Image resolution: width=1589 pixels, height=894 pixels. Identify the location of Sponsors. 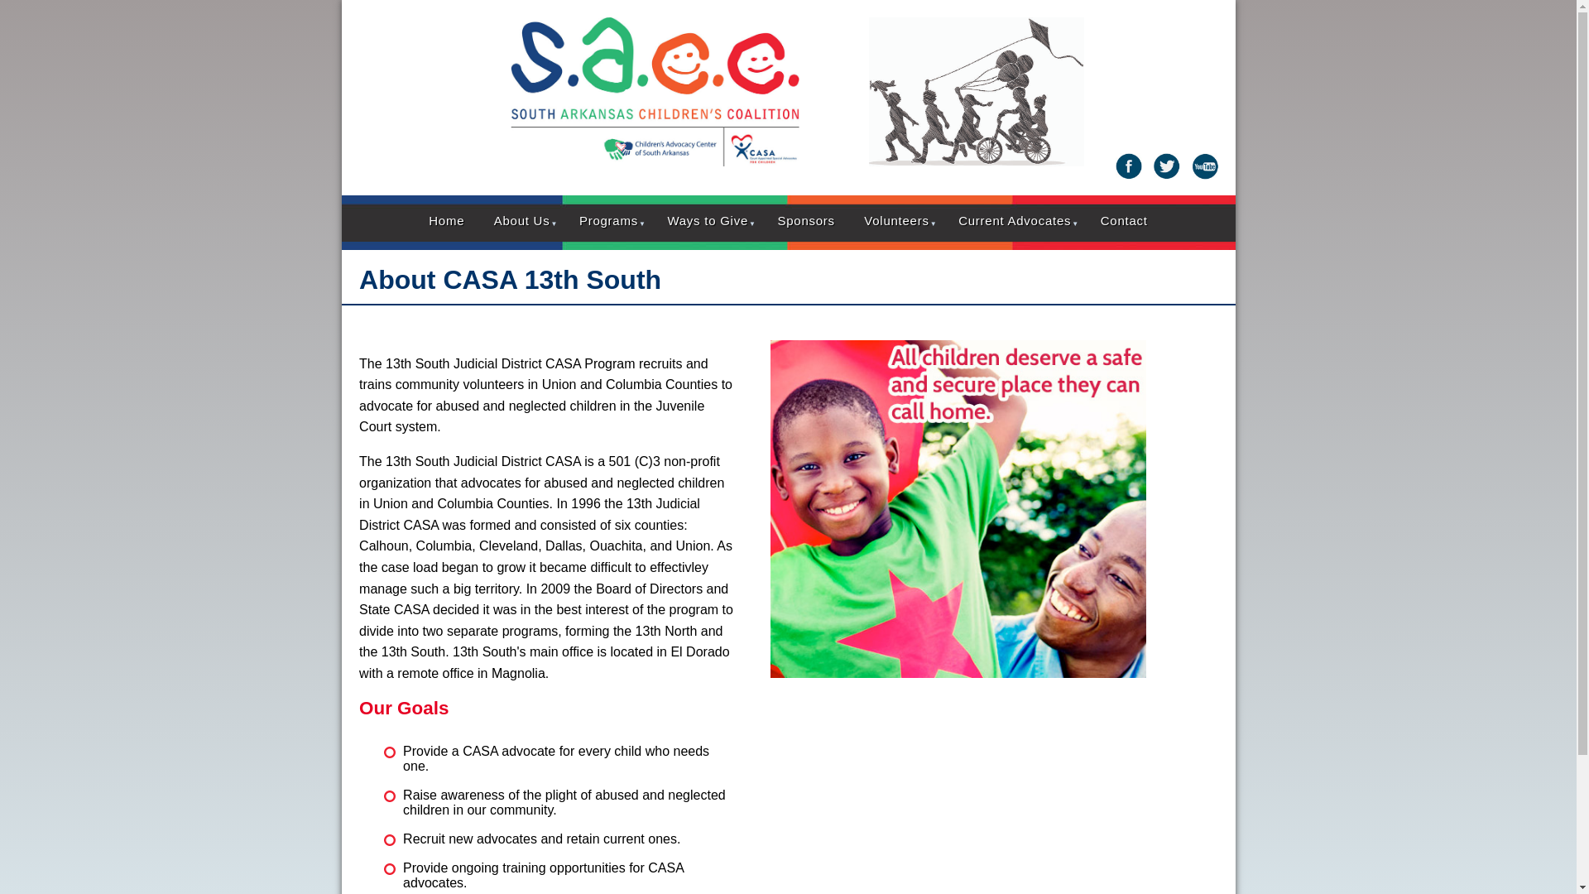
(806, 220).